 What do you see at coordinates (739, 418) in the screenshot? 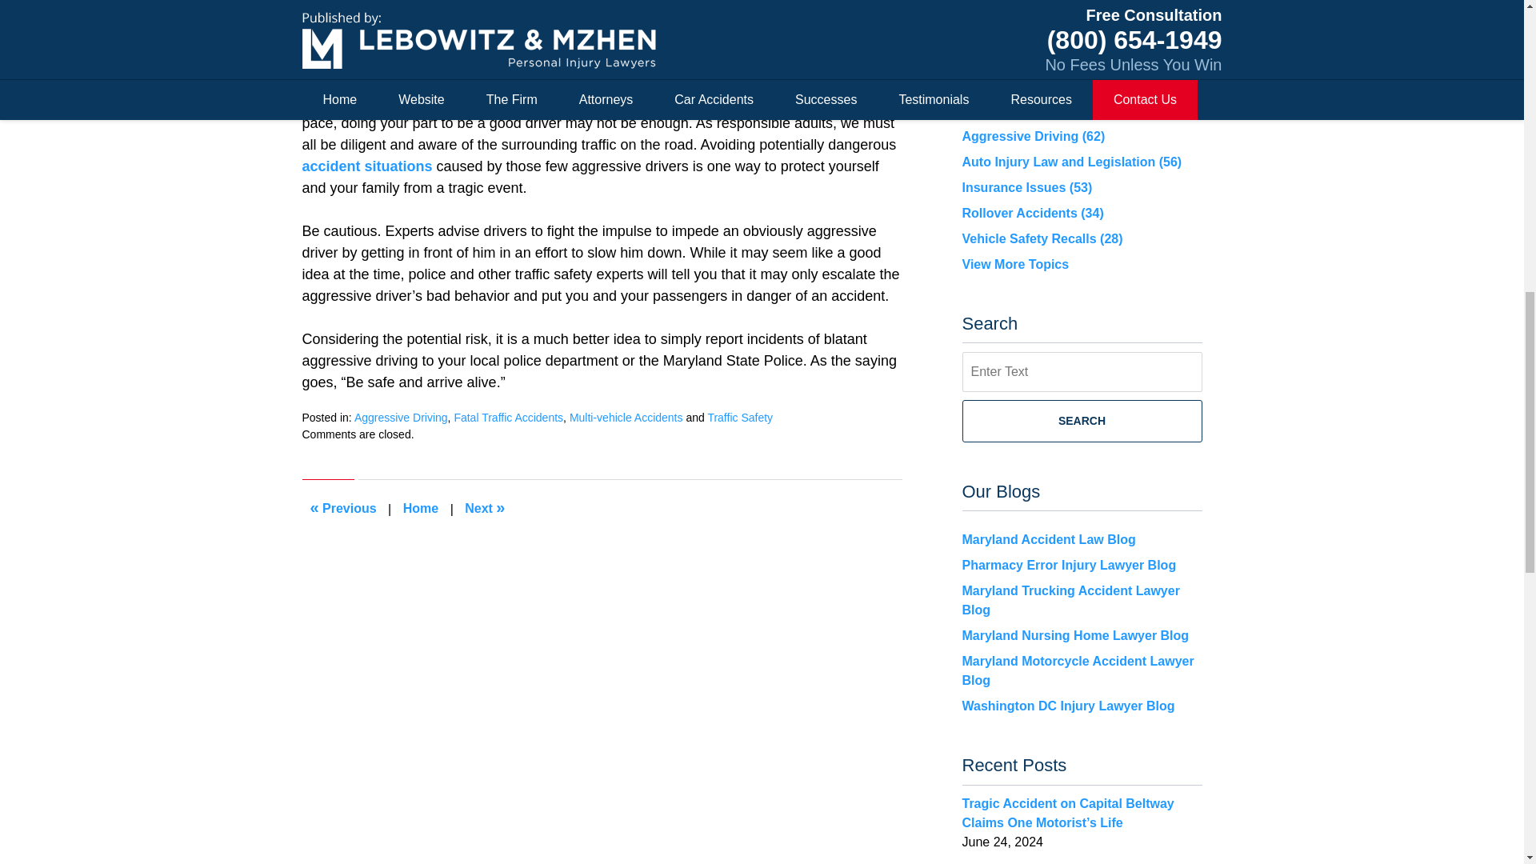
I see `View all posts in Traffic Safety` at bounding box center [739, 418].